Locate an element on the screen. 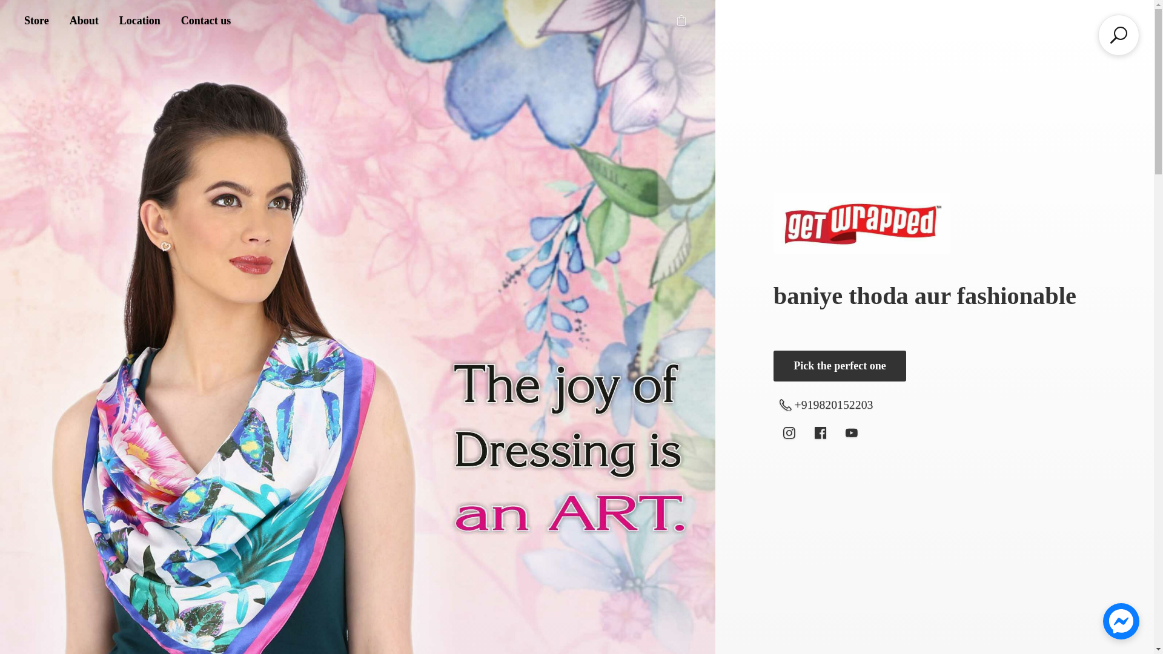 This screenshot has height=654, width=1163. Pick the perfect one is located at coordinates (840, 366).